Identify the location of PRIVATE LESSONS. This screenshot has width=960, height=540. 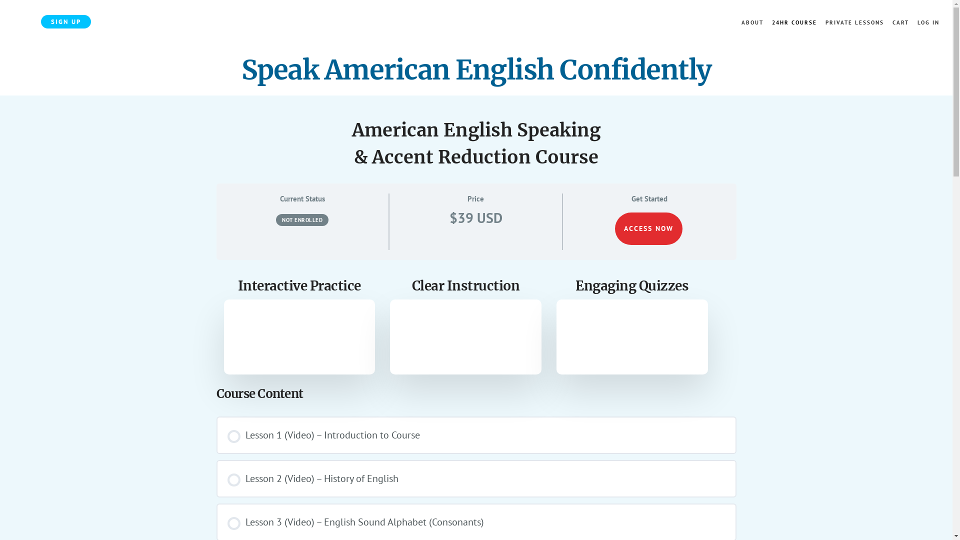
(855, 23).